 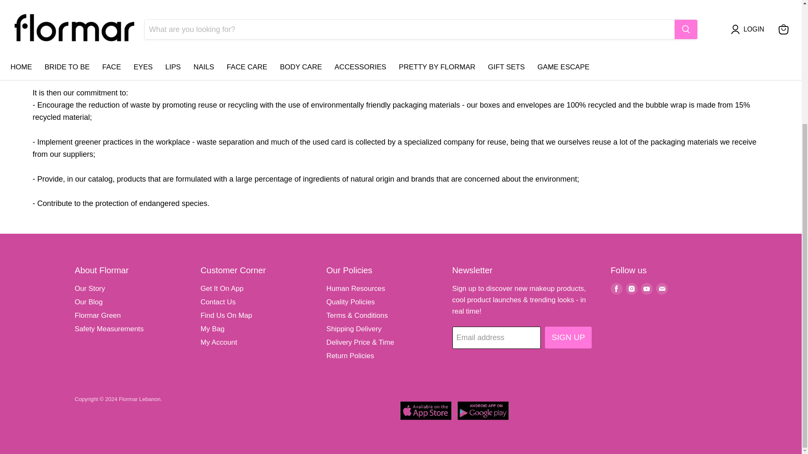 What do you see at coordinates (616, 288) in the screenshot?
I see `Facebook` at bounding box center [616, 288].